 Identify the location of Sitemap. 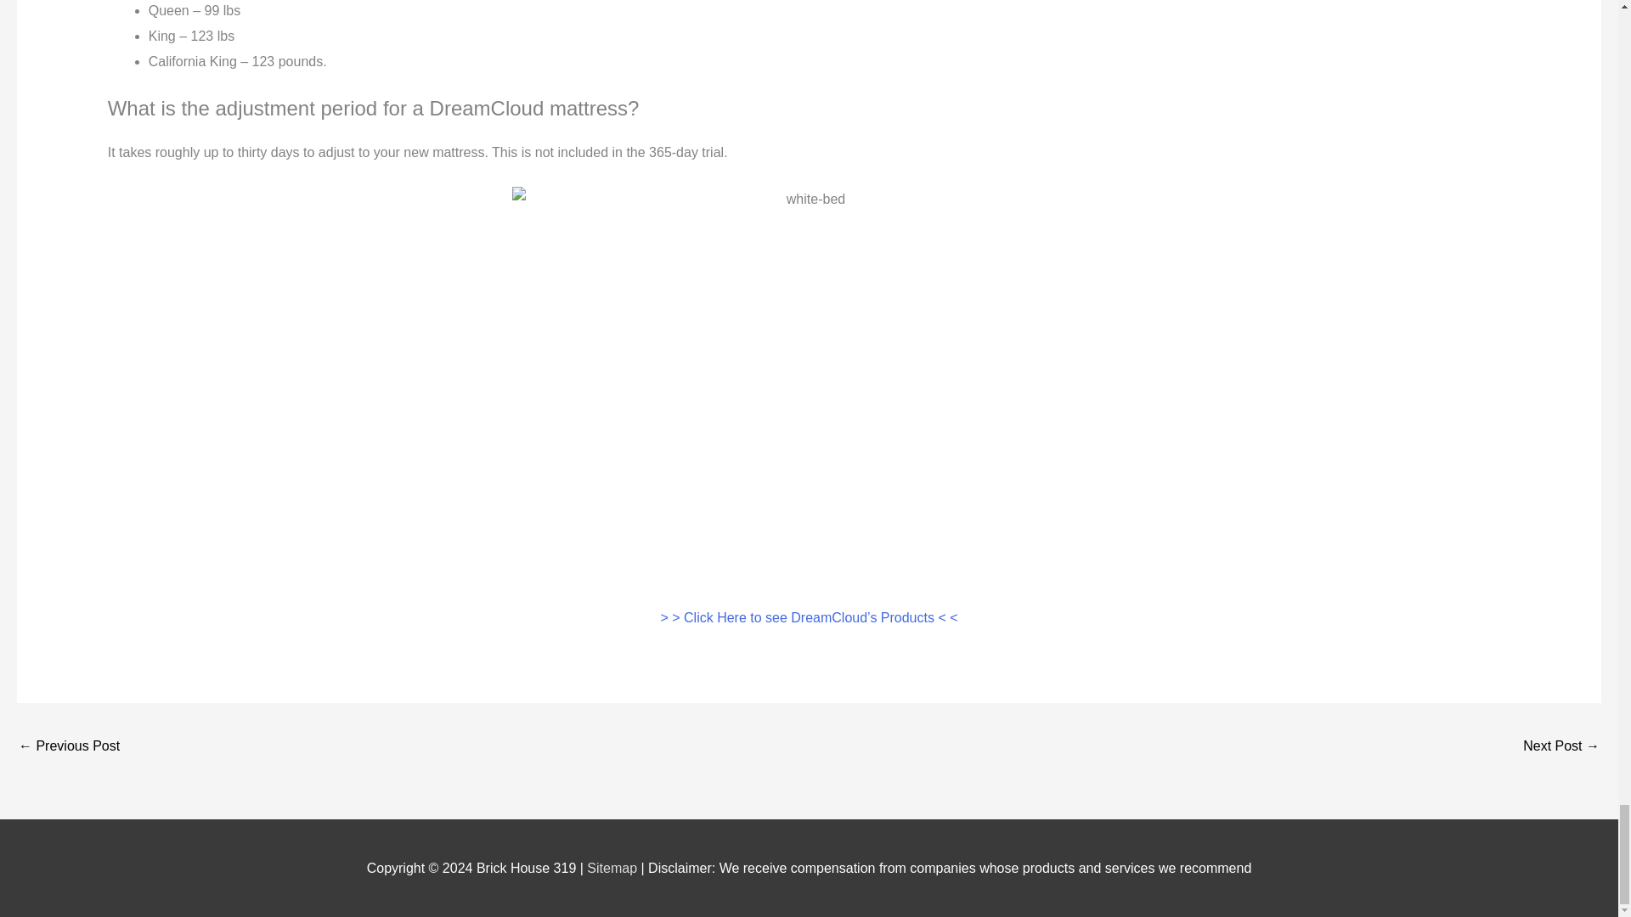
(613, 868).